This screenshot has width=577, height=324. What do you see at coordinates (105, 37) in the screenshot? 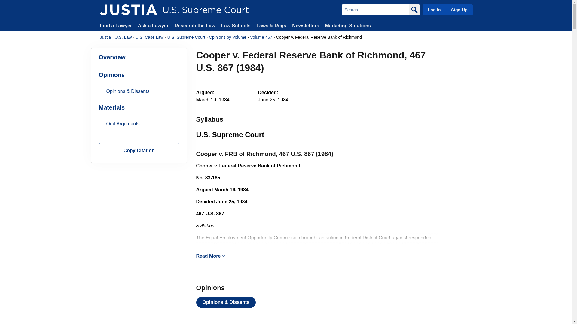
I see `Justia` at bounding box center [105, 37].